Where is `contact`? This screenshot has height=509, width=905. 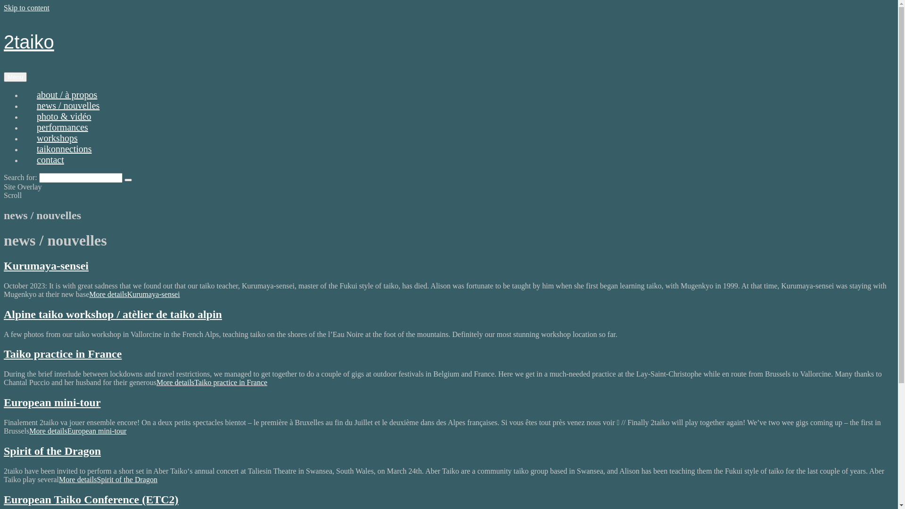 contact is located at coordinates (50, 160).